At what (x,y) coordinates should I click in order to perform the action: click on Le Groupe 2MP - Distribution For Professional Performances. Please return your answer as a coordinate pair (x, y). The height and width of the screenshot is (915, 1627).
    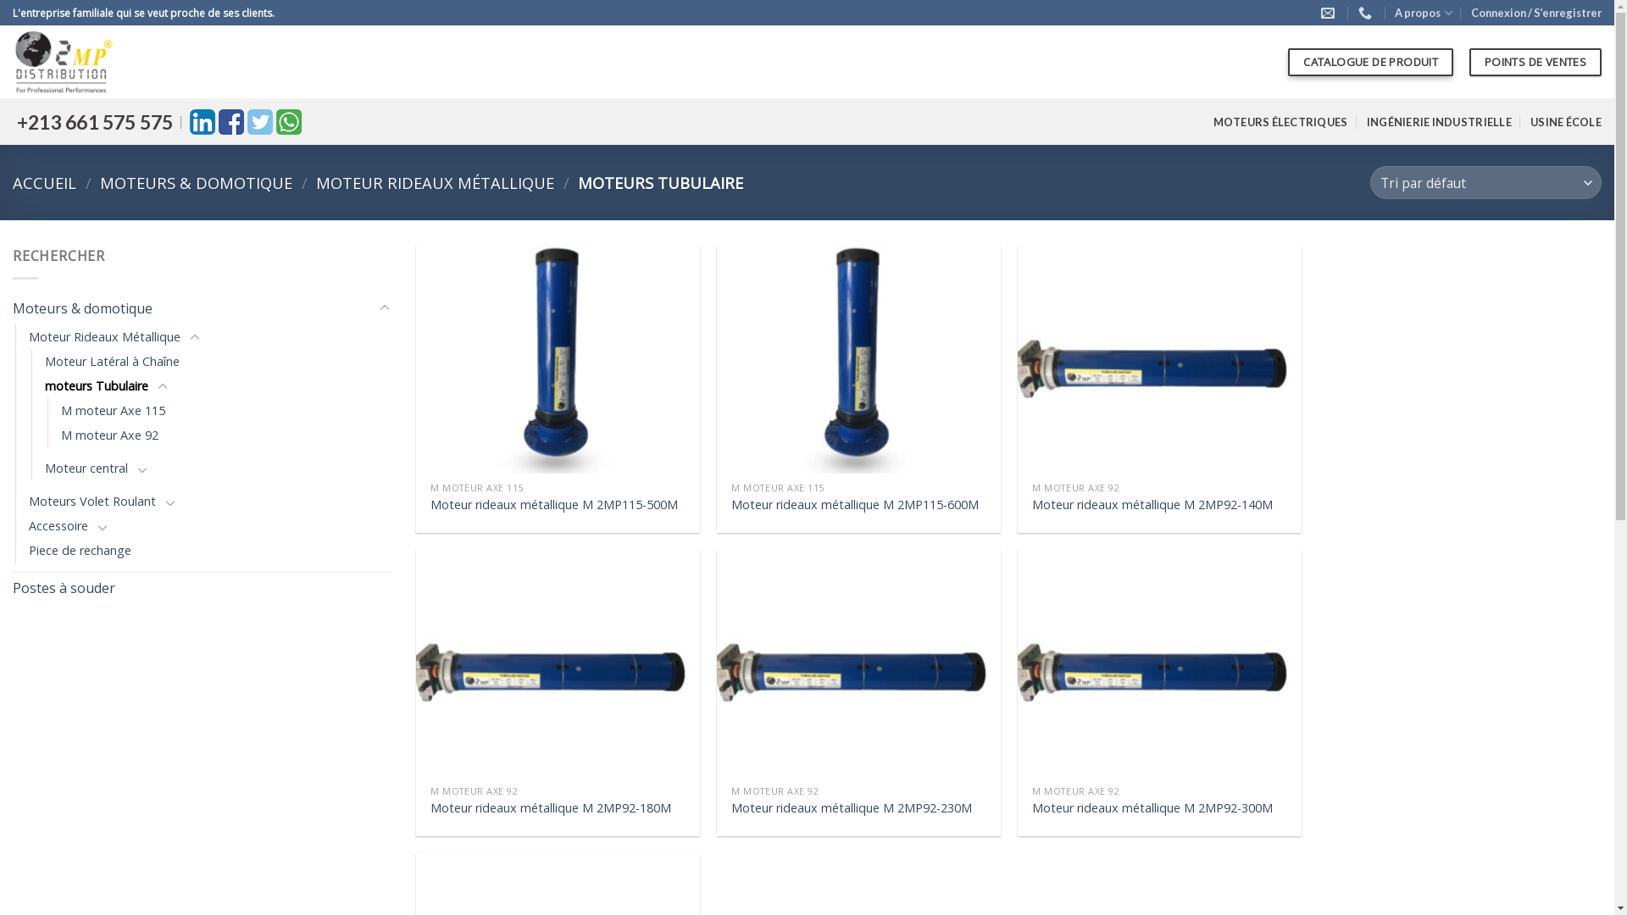
    Looking at the image, I should click on (85, 62).